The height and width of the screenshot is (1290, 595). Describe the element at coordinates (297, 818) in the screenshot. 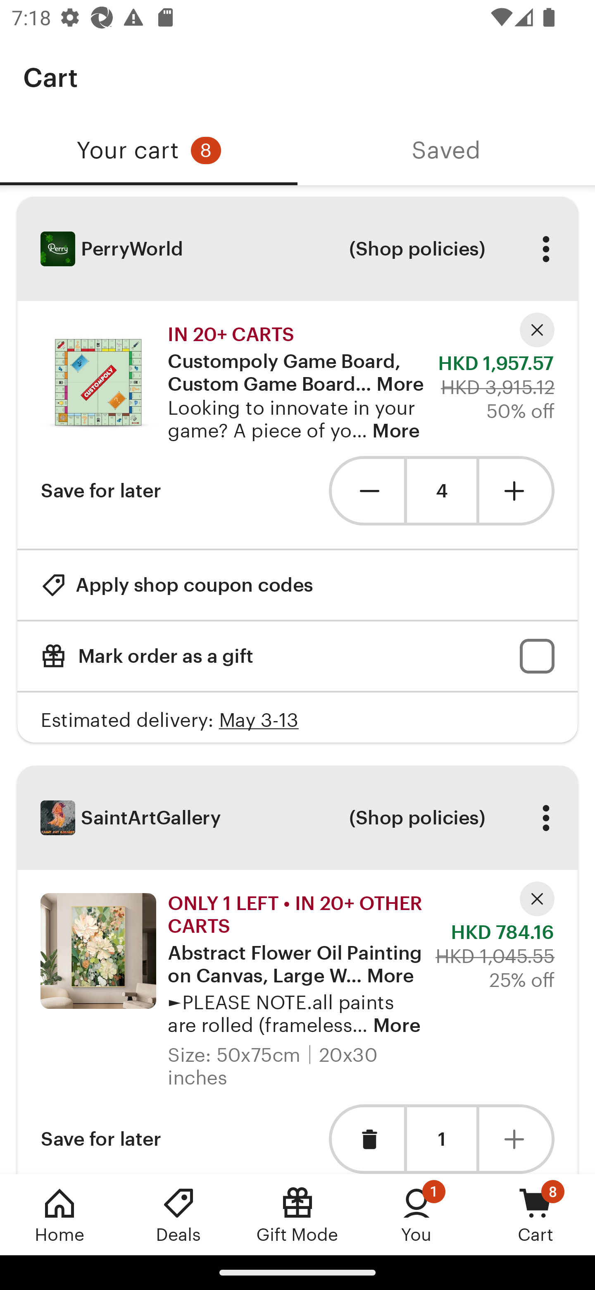

I see `SaintArtGallery (Shop policies) More options` at that location.